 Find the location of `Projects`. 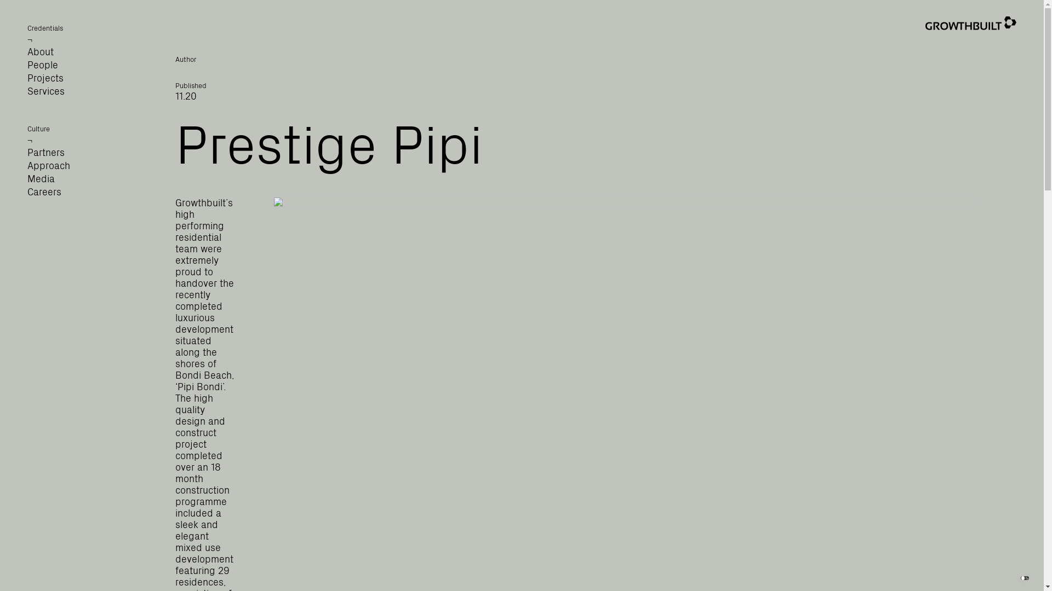

Projects is located at coordinates (45, 78).